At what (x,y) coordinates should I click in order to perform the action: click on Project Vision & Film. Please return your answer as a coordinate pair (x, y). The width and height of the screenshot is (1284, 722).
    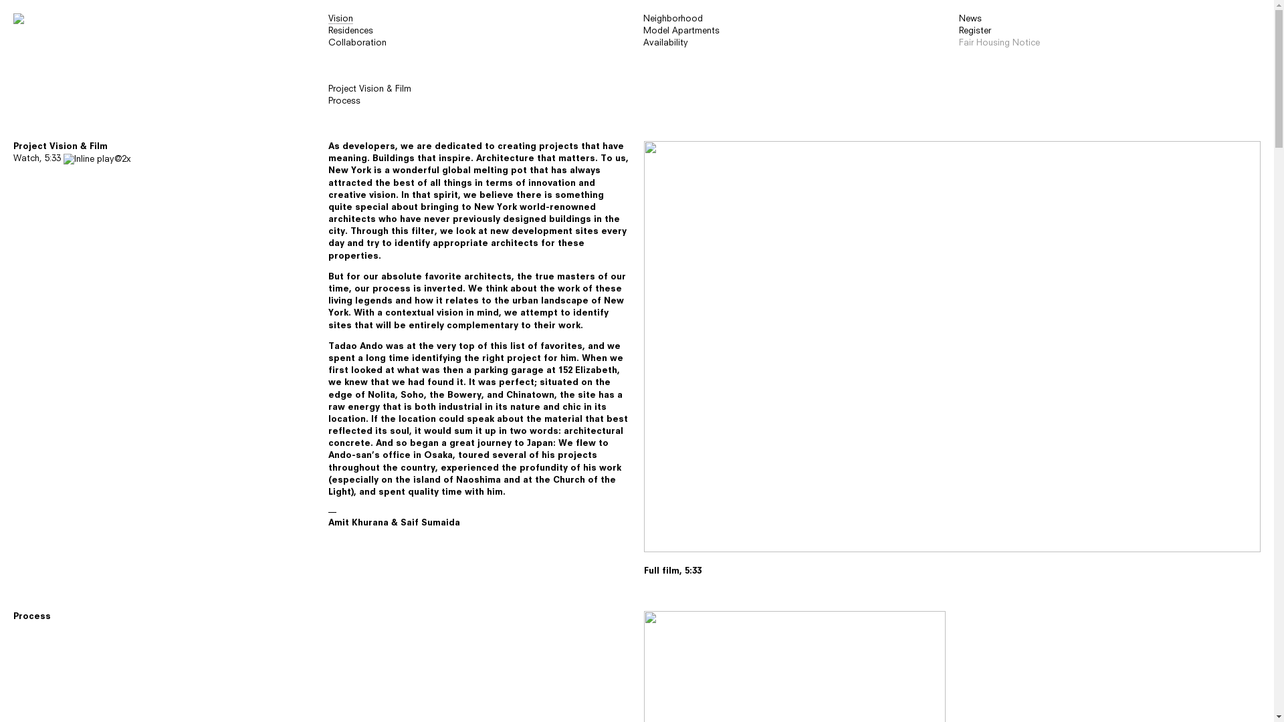
    Looking at the image, I should click on (370, 90).